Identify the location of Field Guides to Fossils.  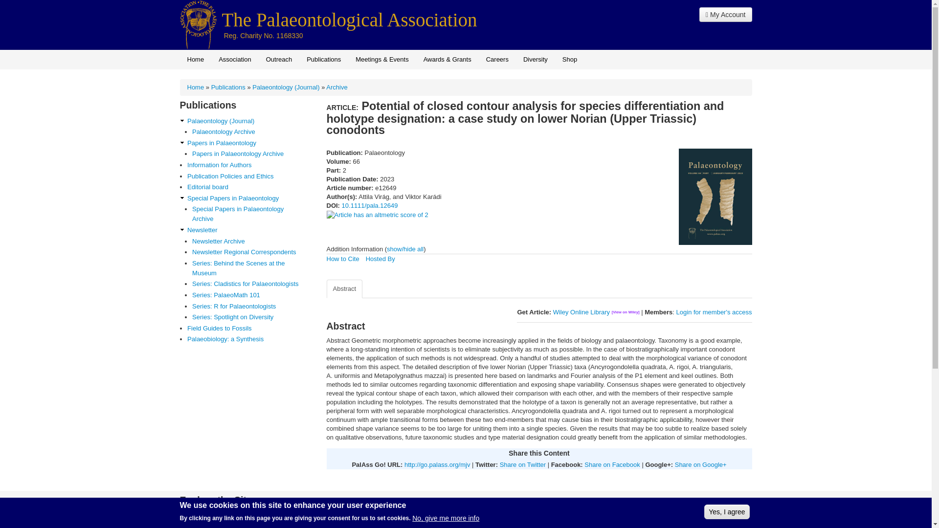
(247, 329).